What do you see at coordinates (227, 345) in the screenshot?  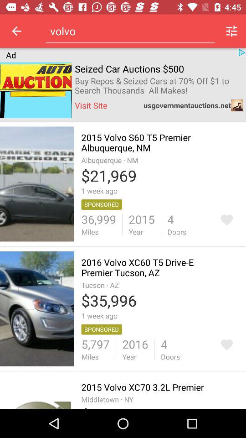 I see `click on wish list icon in second car image` at bounding box center [227, 345].